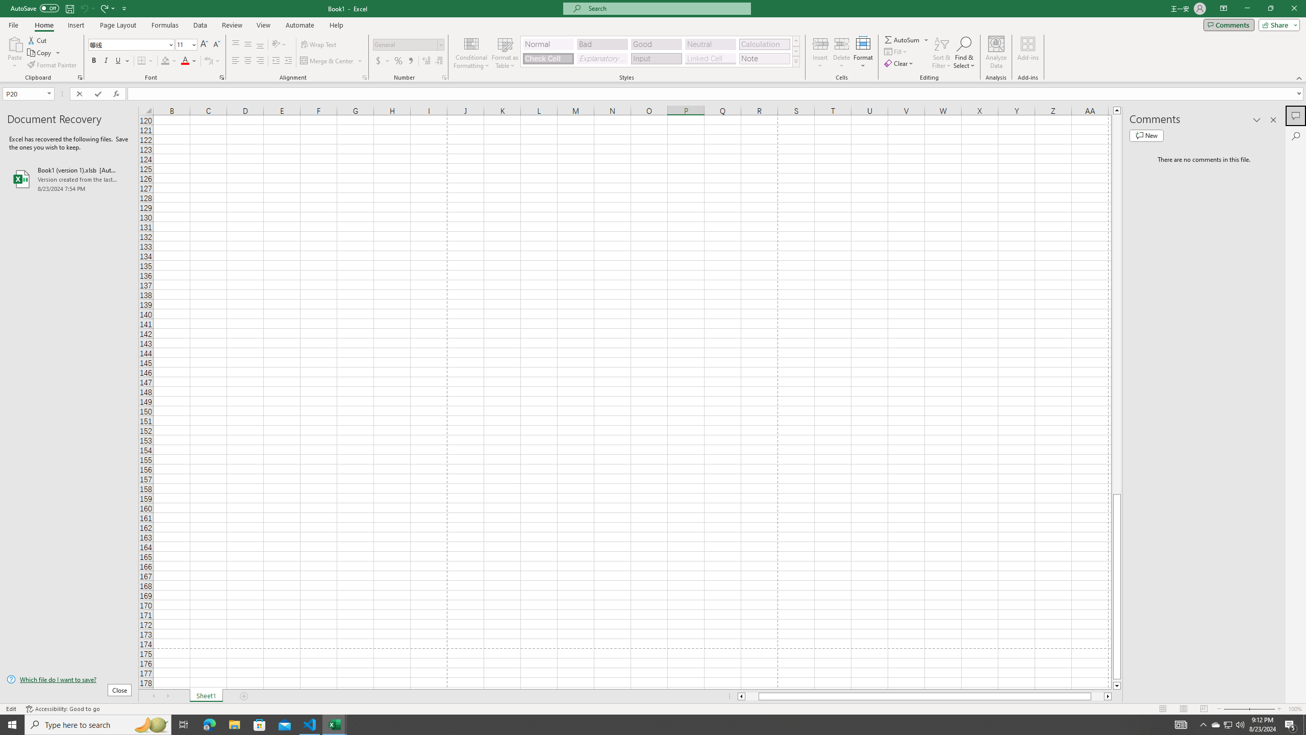 The height and width of the screenshot is (735, 1306). I want to click on Paste, so click(15, 53).